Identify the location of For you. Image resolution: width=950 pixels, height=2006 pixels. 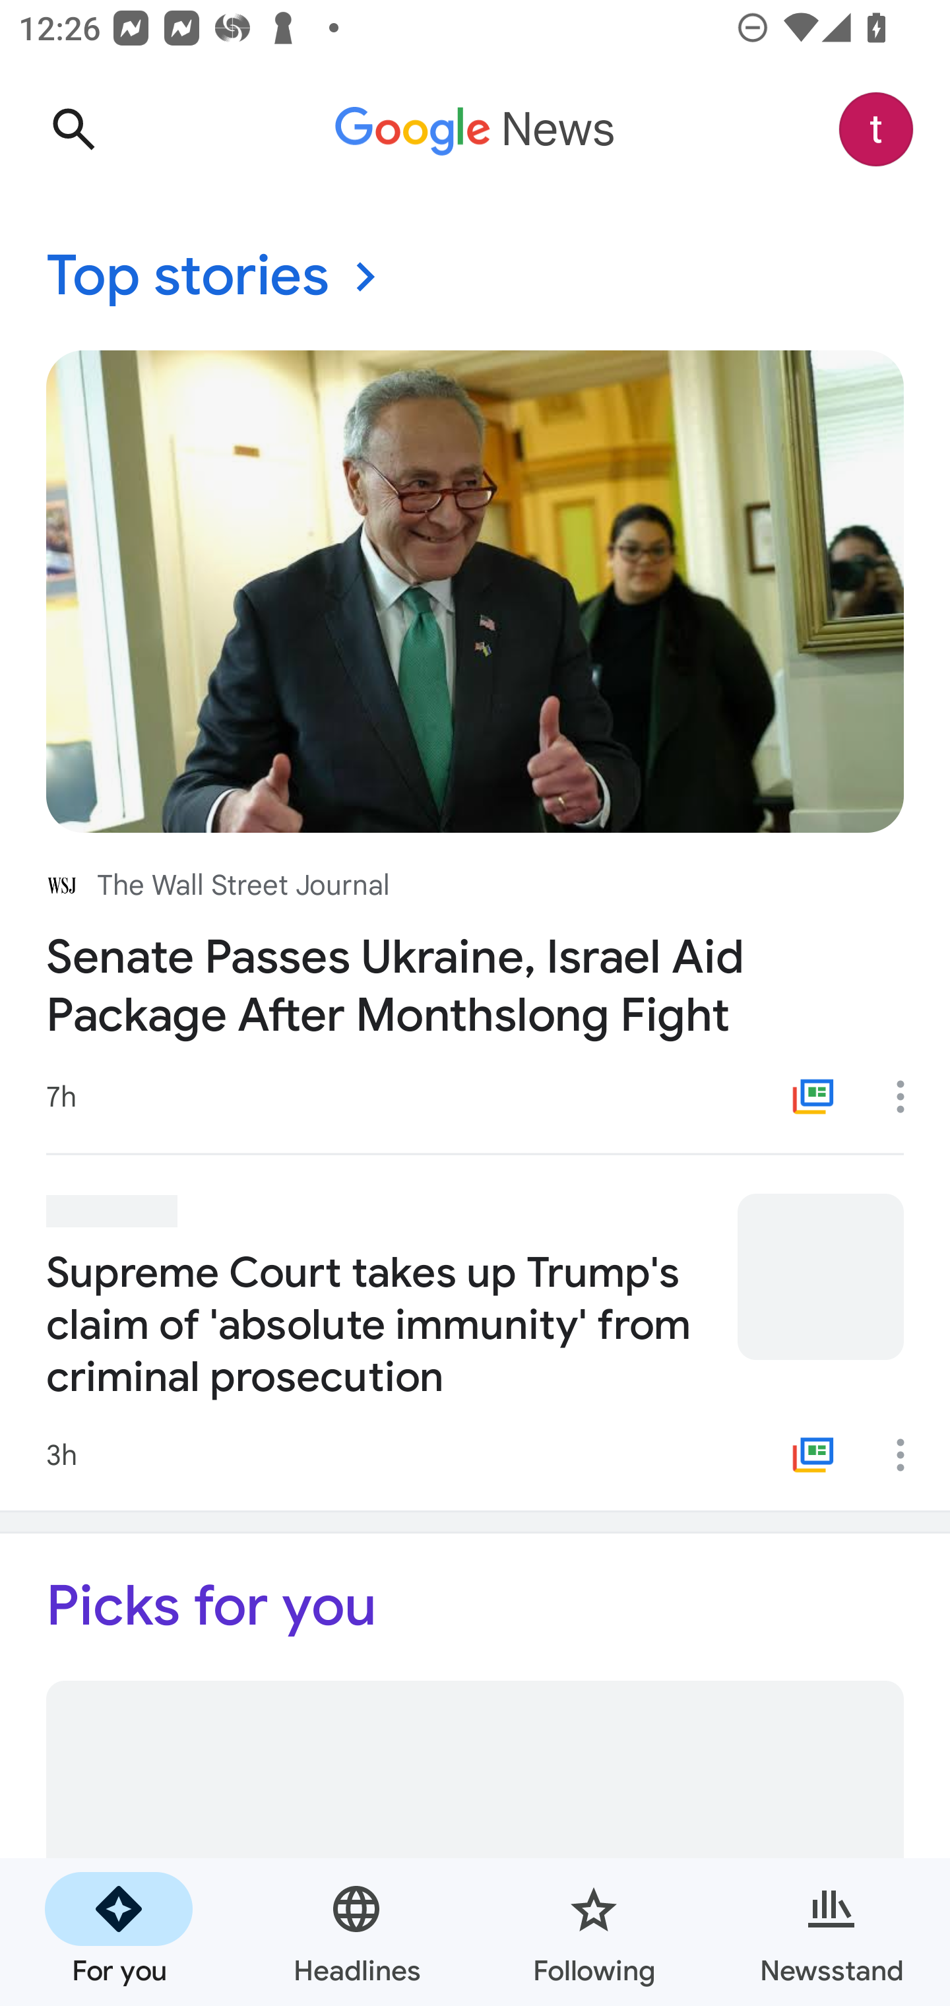
(119, 1932).